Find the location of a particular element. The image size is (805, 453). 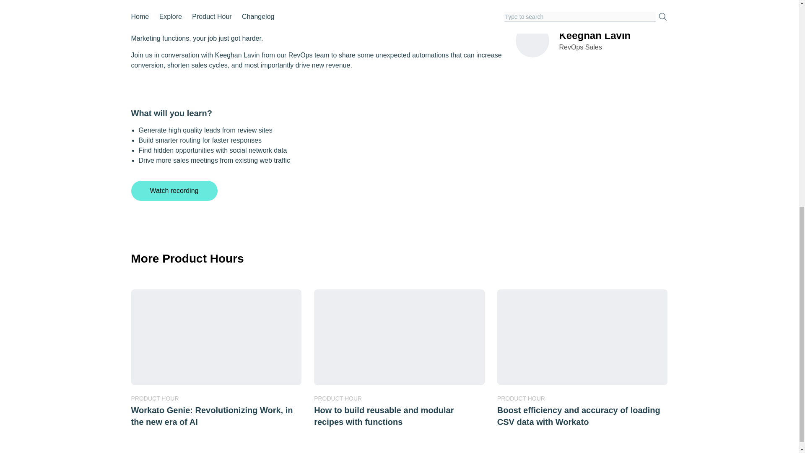

PRODUCT HOUR is located at coordinates (338, 398).